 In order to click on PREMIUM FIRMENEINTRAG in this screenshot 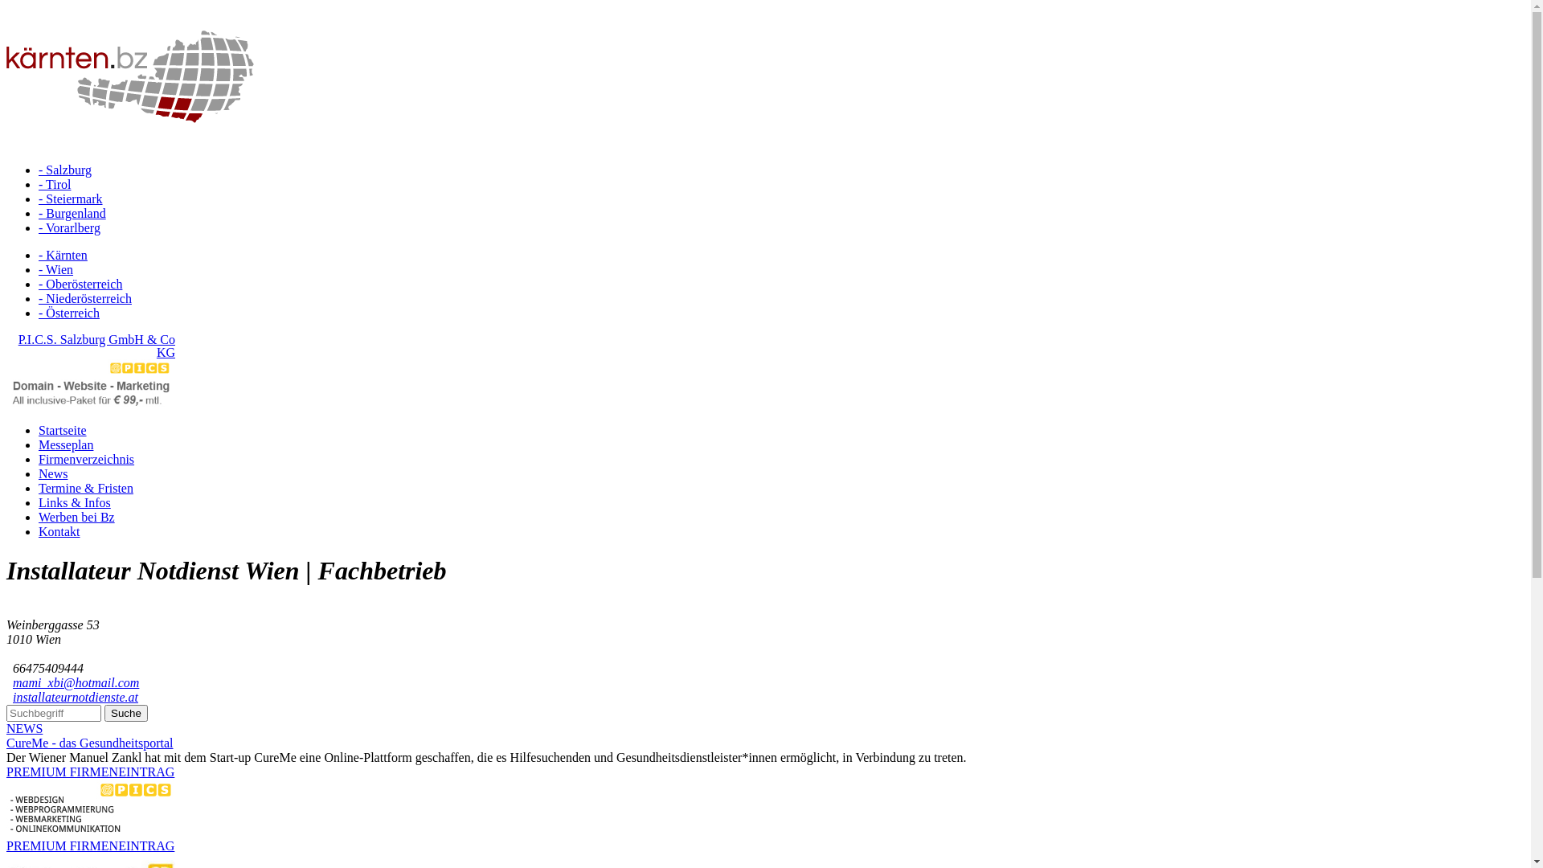, I will do `click(90, 772)`.